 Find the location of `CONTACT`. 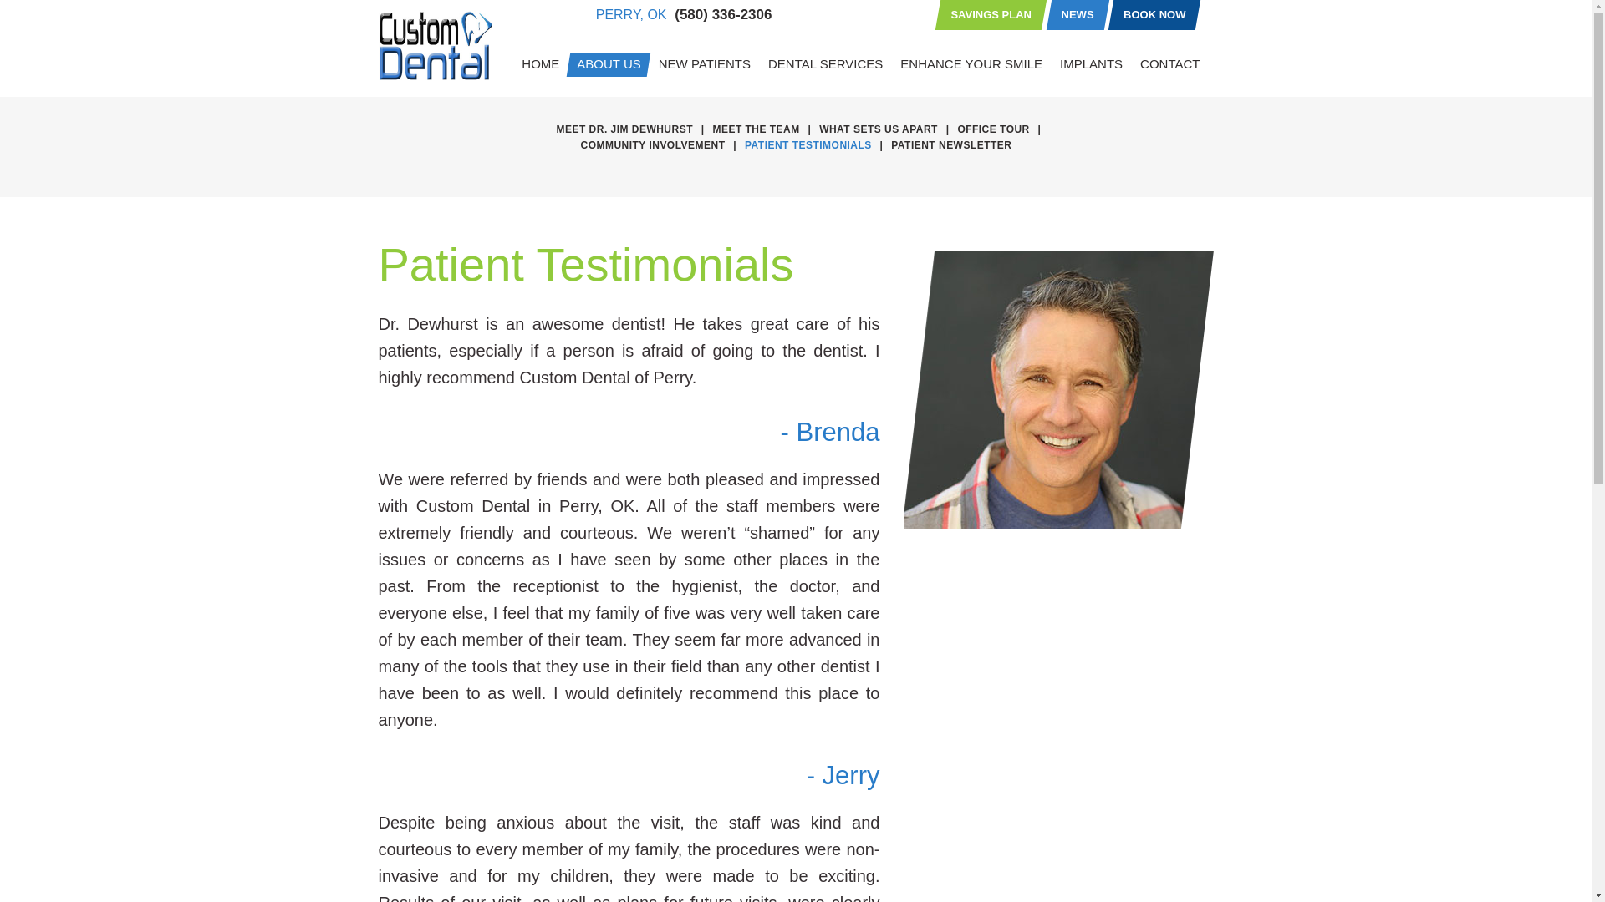

CONTACT is located at coordinates (1169, 63).